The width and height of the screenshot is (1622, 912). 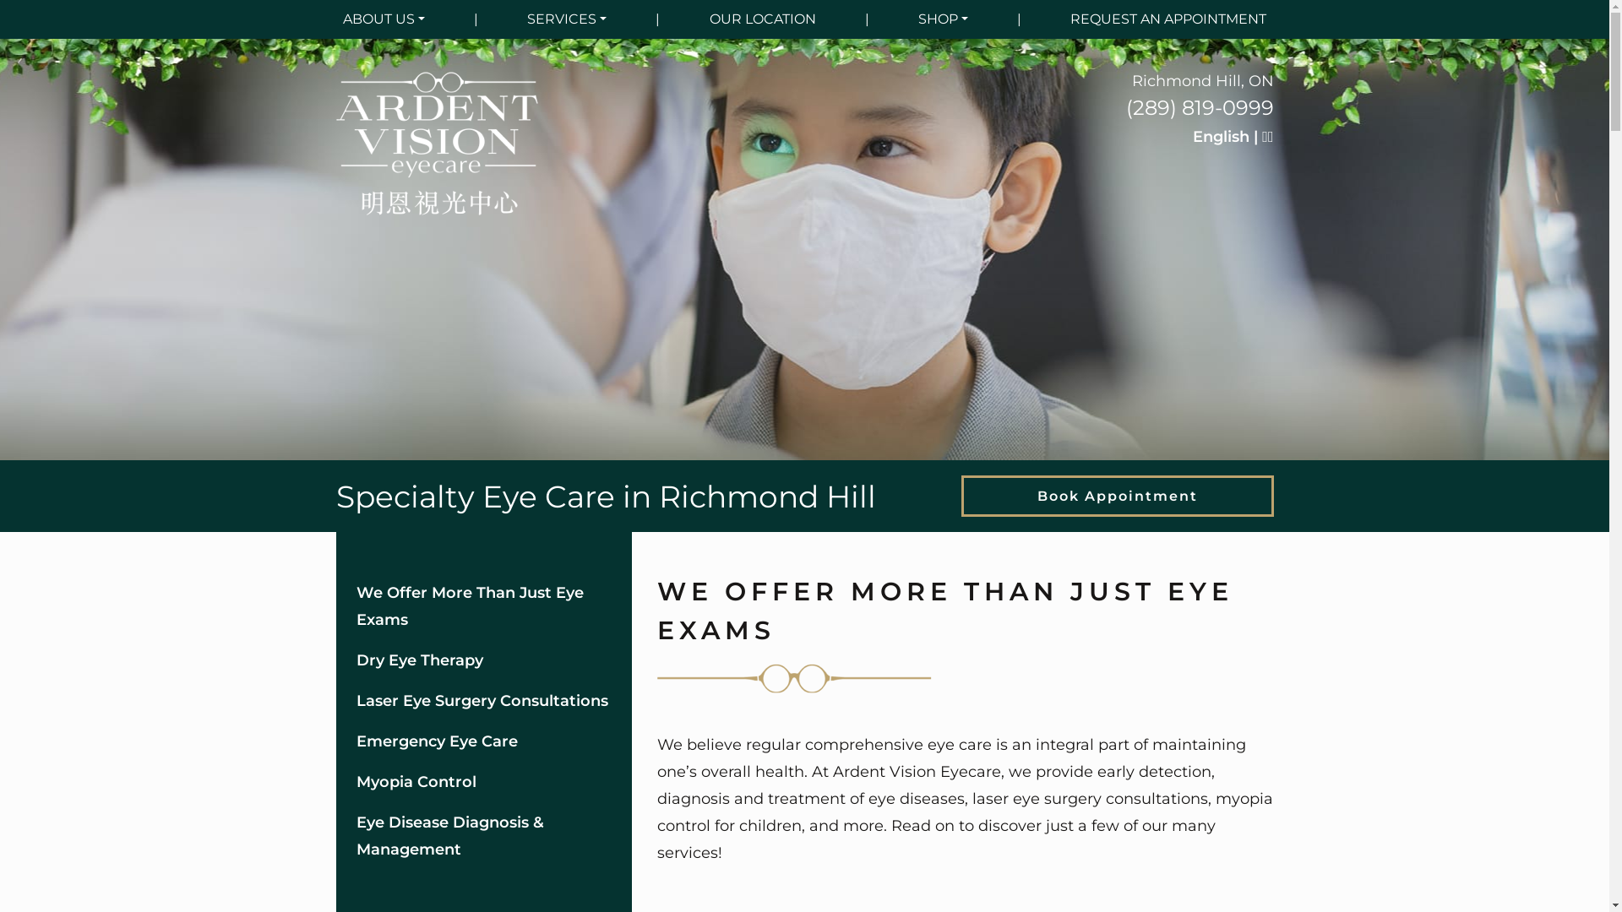 I want to click on Dry Eye Therapy, so click(x=484, y=660).